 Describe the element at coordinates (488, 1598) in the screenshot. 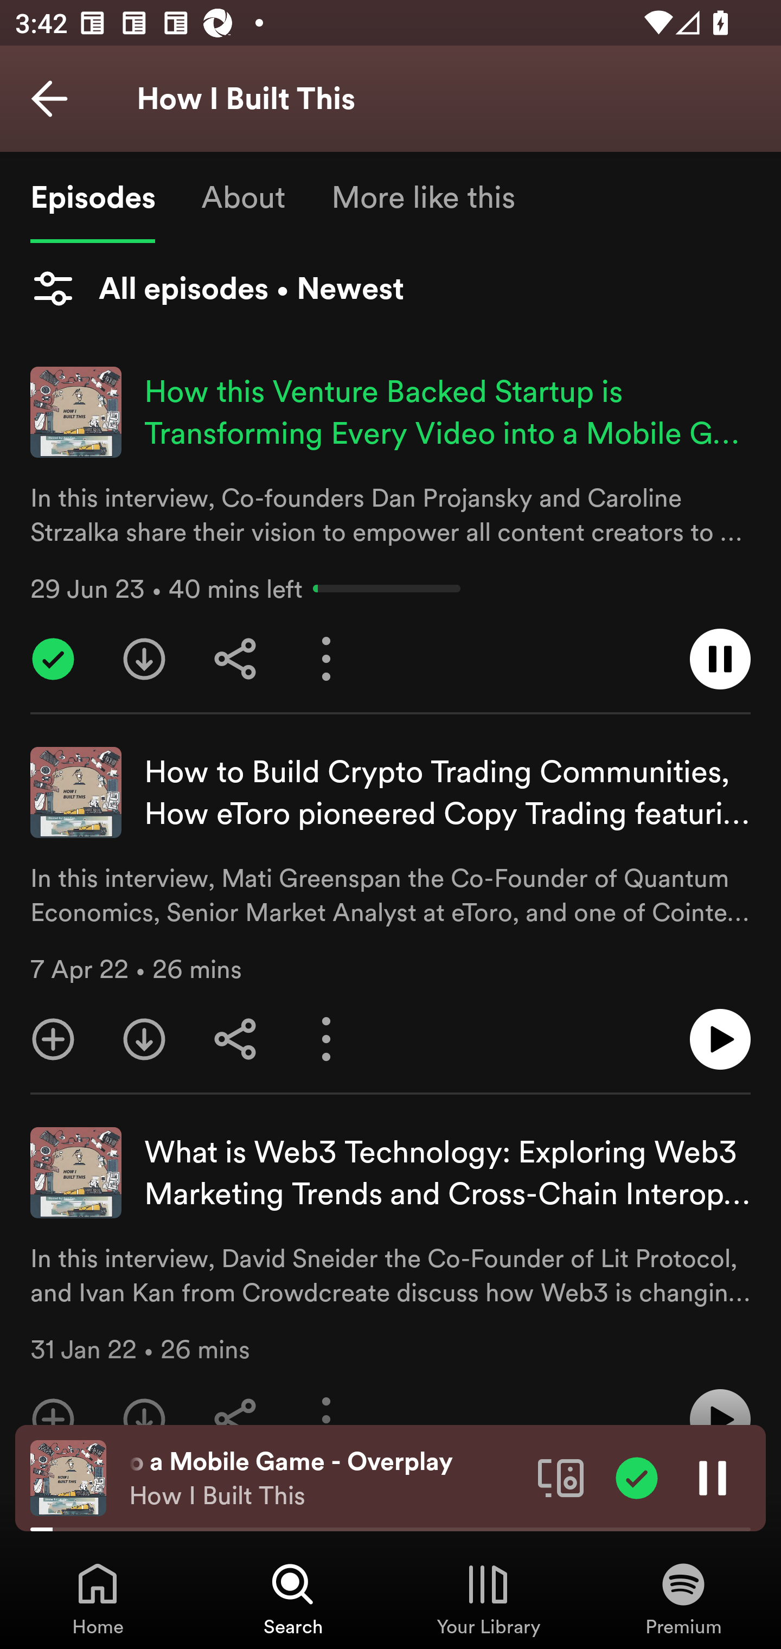

I see `Your Library, Tab 3 of 4 Your Library Your Library` at that location.